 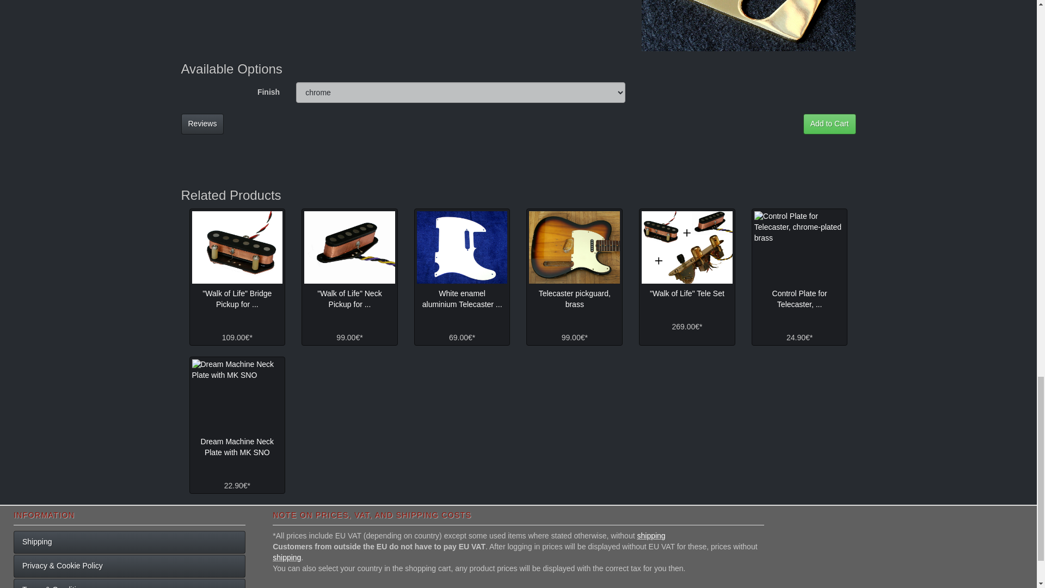 I want to click on "Walk of Life" Tele Set, so click(x=687, y=247).